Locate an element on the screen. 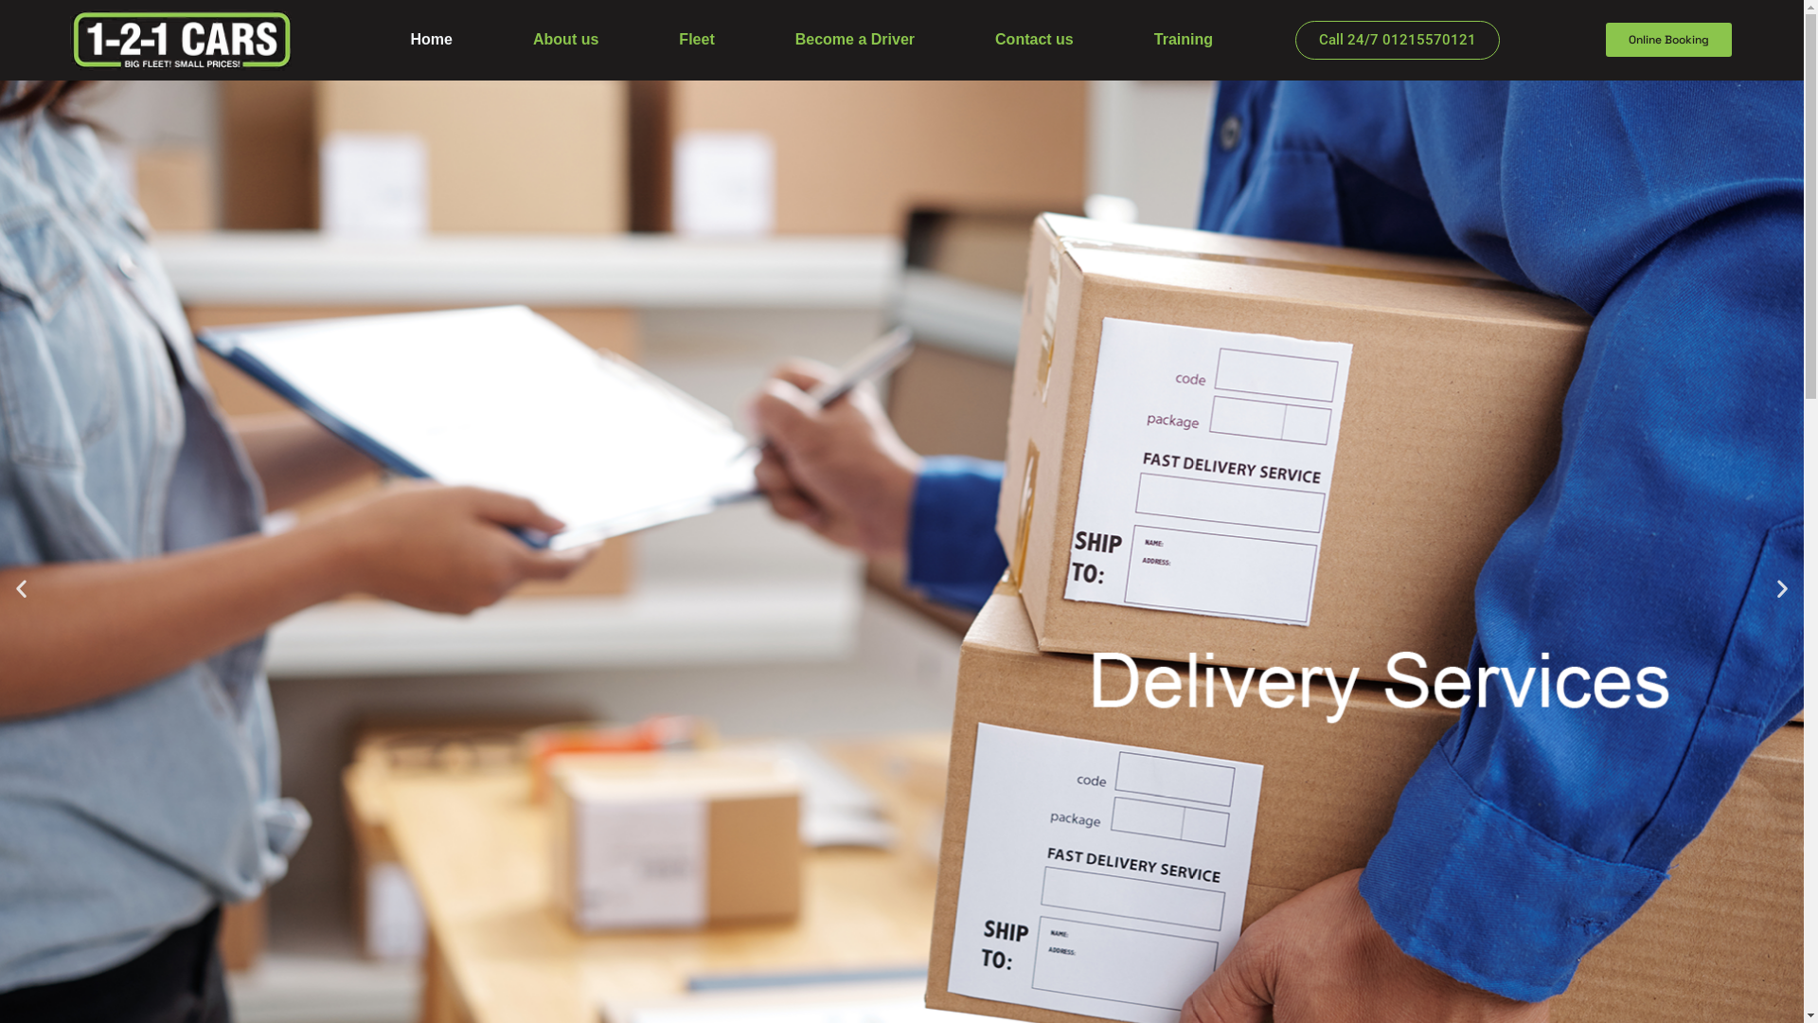 The height and width of the screenshot is (1023, 1818). Call 24/7 01215570121 is located at coordinates (1398, 40).